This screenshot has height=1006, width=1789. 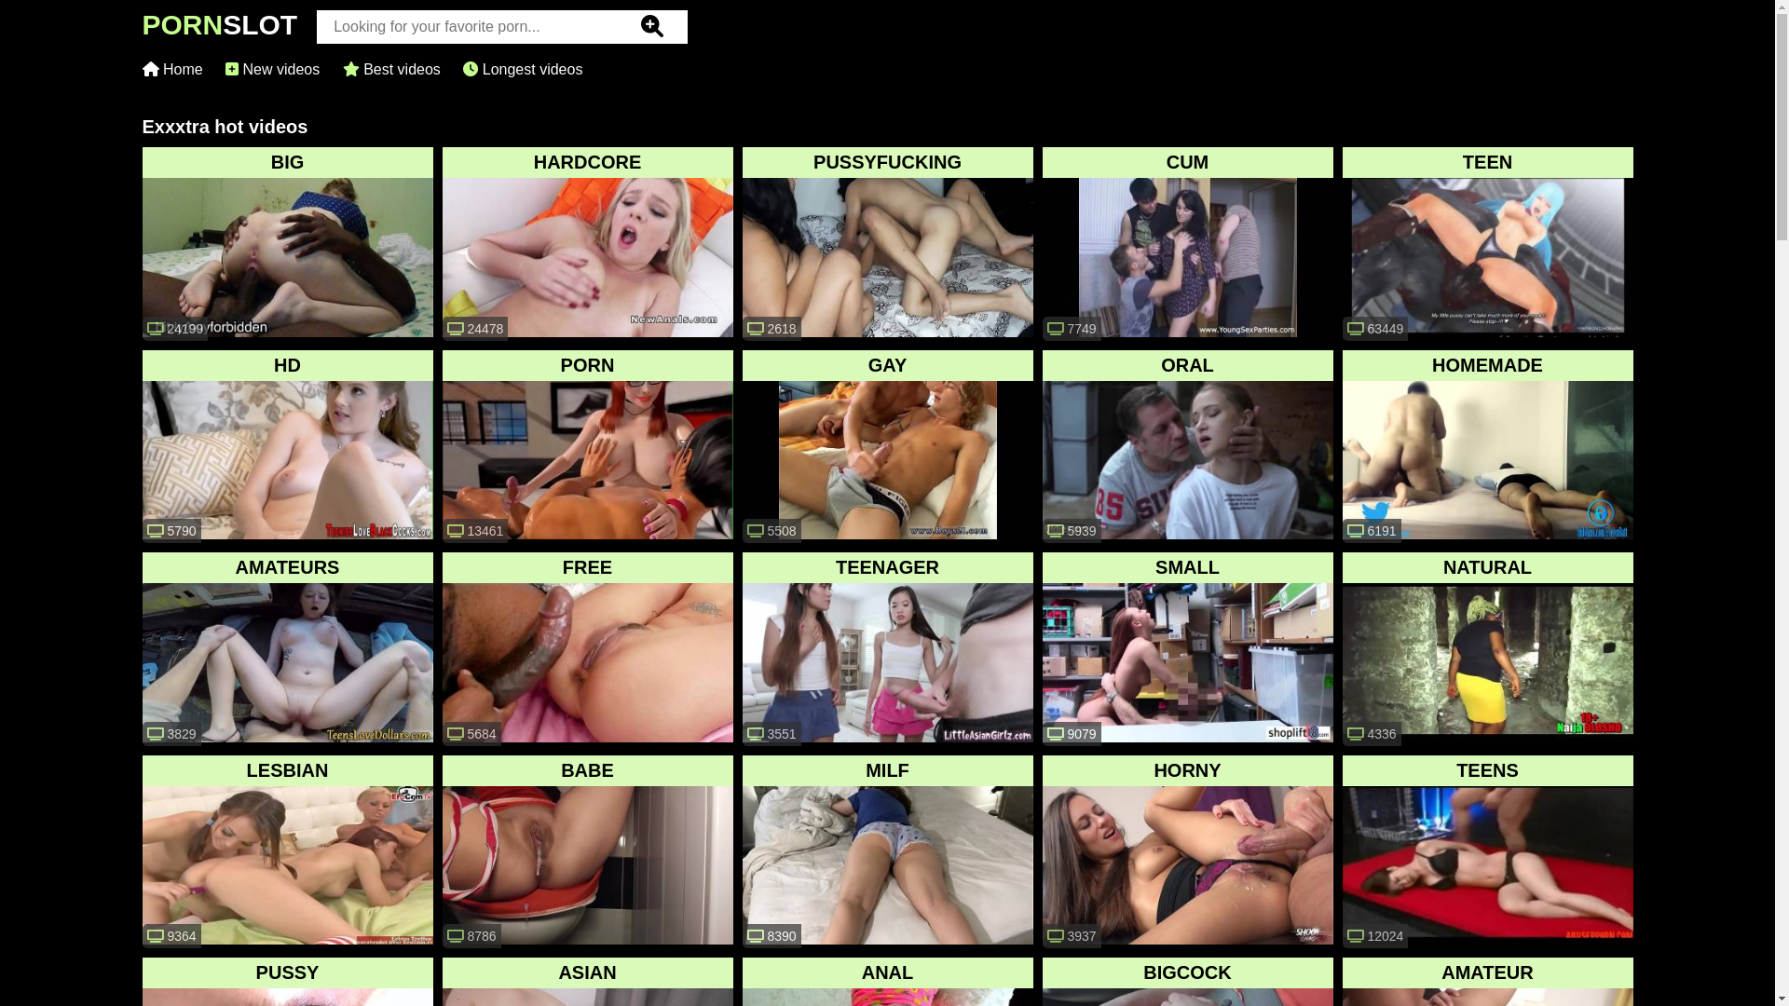 I want to click on 24478
HARDCORE, so click(x=587, y=244).